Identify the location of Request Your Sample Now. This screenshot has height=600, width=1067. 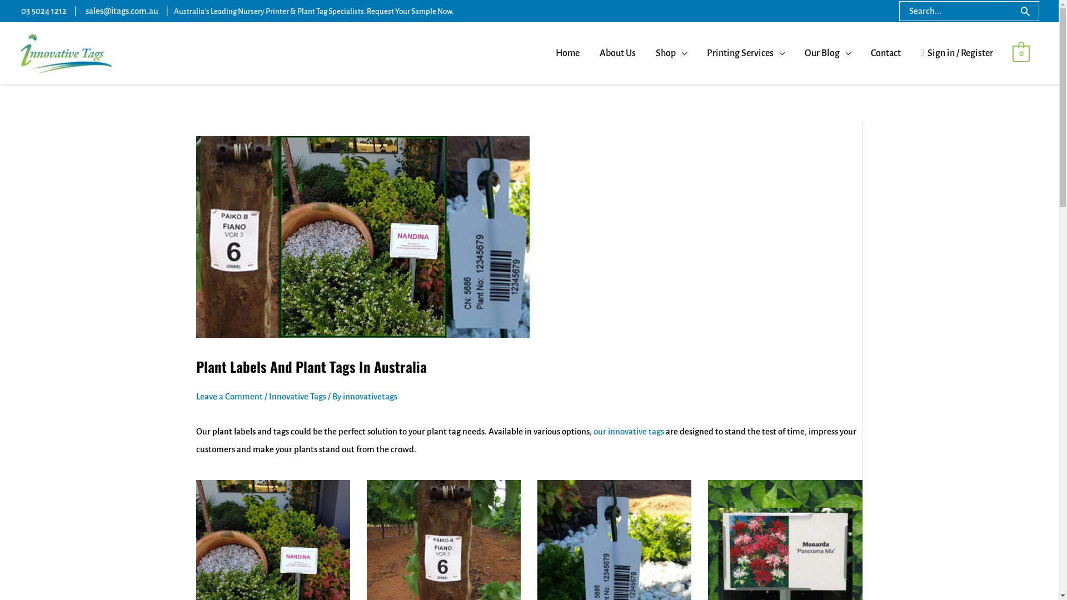
(409, 11).